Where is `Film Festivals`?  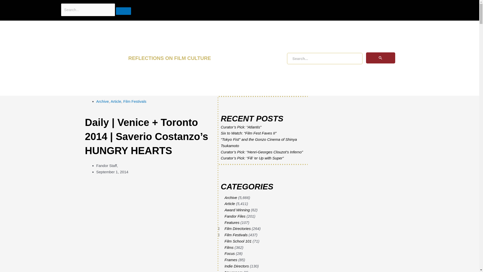
Film Festivals is located at coordinates (135, 101).